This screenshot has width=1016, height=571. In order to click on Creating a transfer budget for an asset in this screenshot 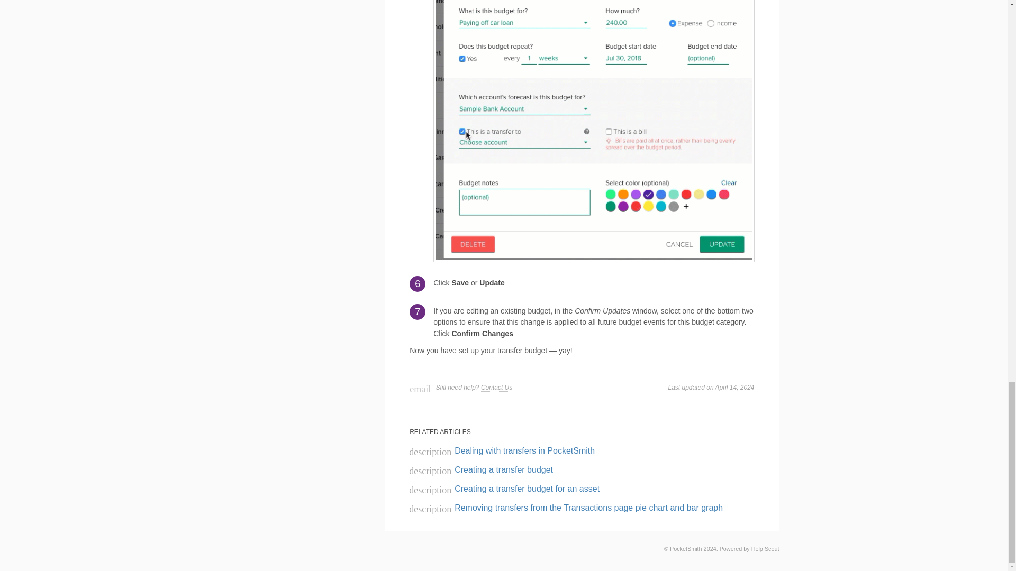, I will do `click(504, 489)`.